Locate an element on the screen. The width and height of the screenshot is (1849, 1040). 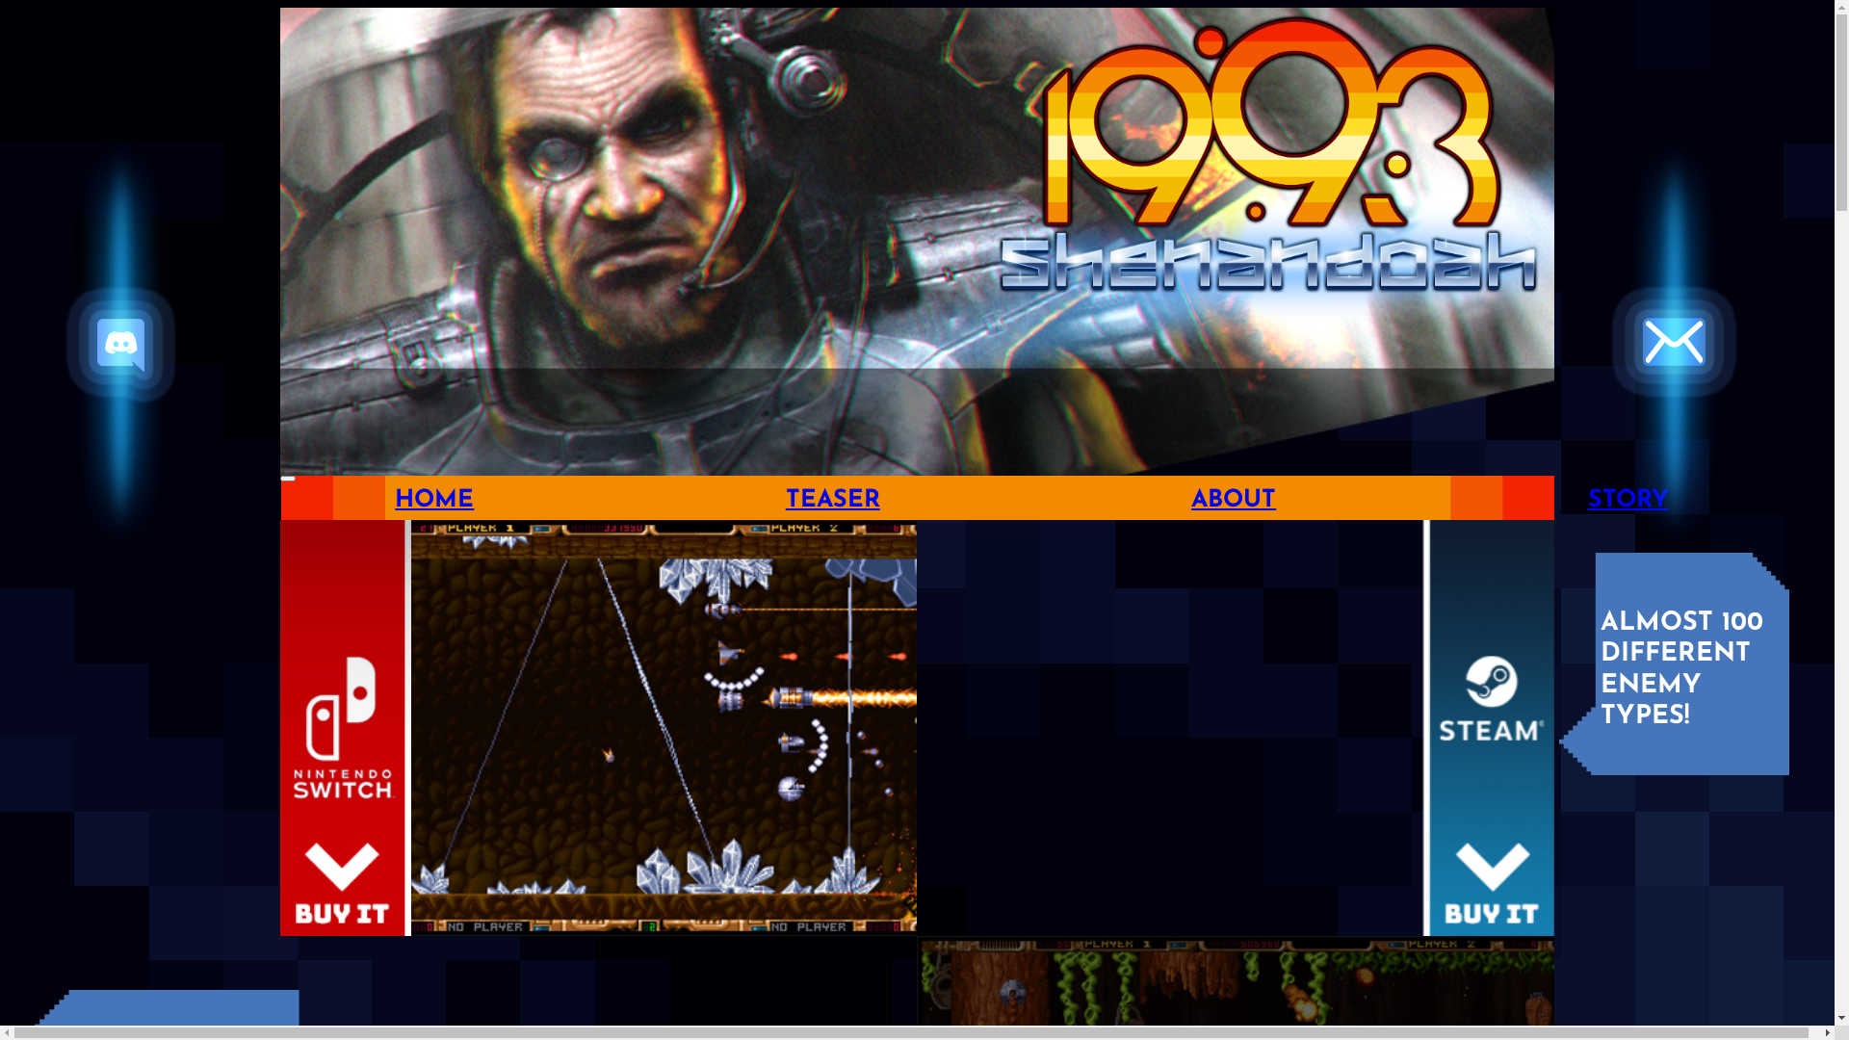
TEASER is located at coordinates (833, 501).